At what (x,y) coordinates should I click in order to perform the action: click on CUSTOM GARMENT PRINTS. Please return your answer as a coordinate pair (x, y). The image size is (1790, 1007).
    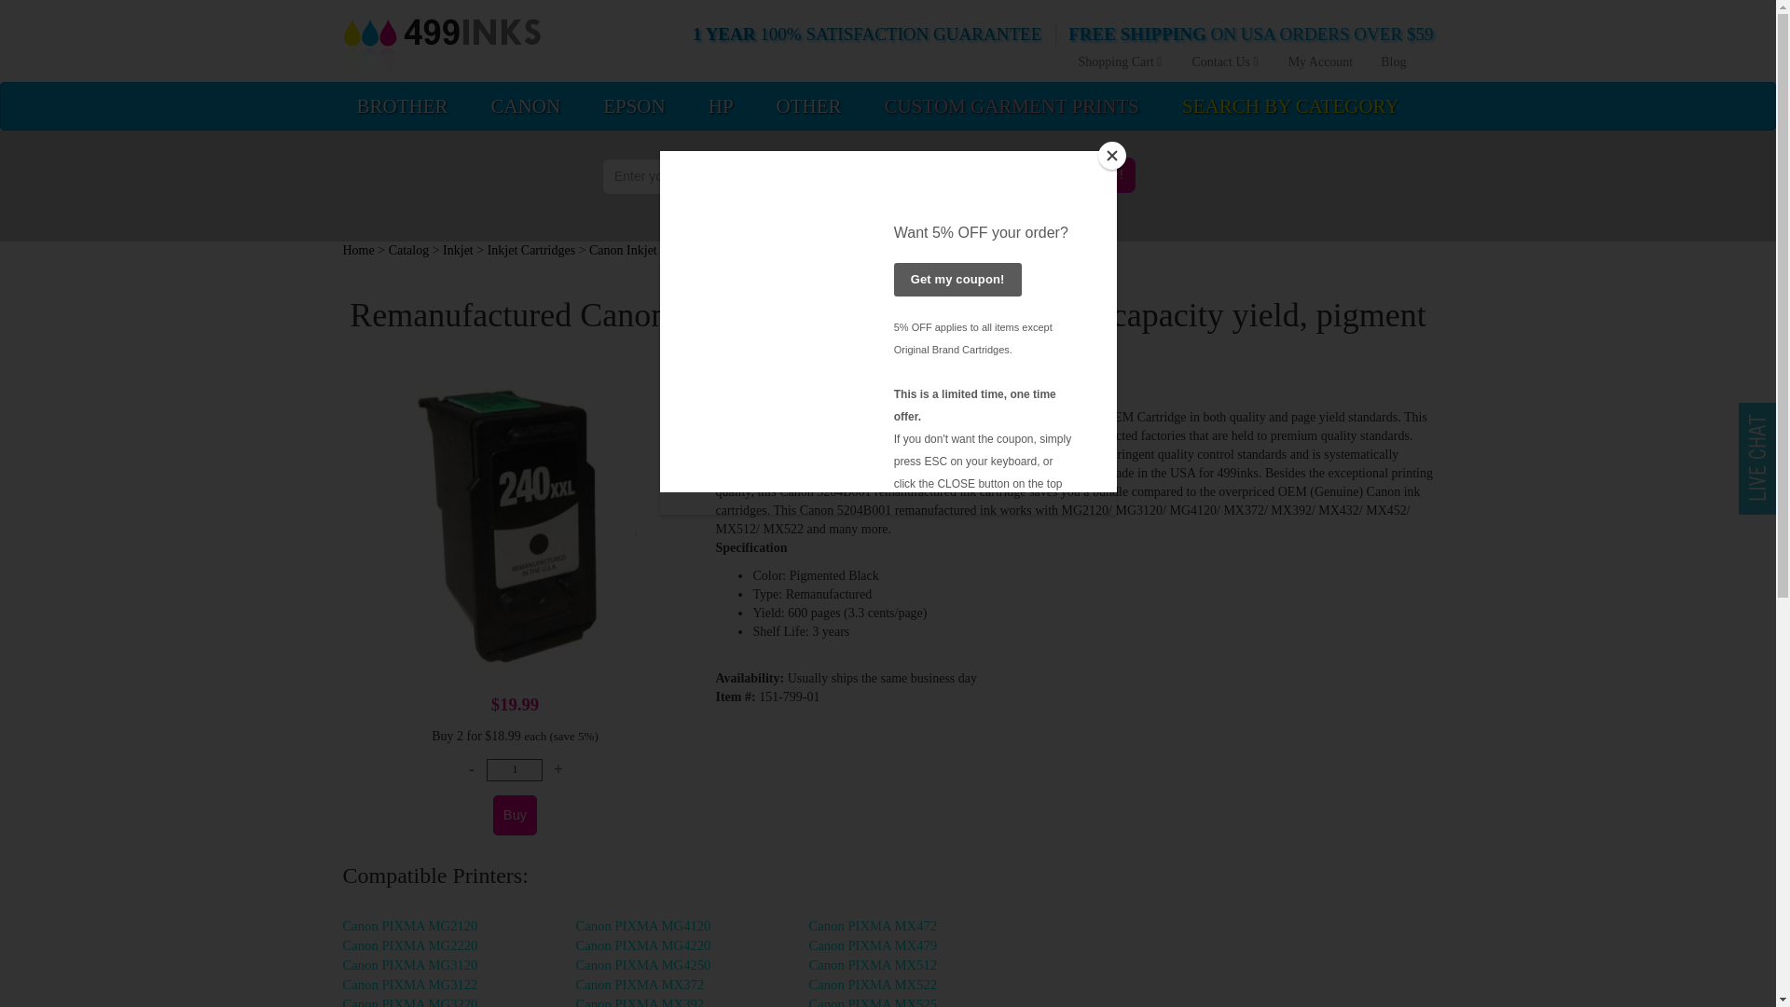
    Looking at the image, I should click on (1011, 106).